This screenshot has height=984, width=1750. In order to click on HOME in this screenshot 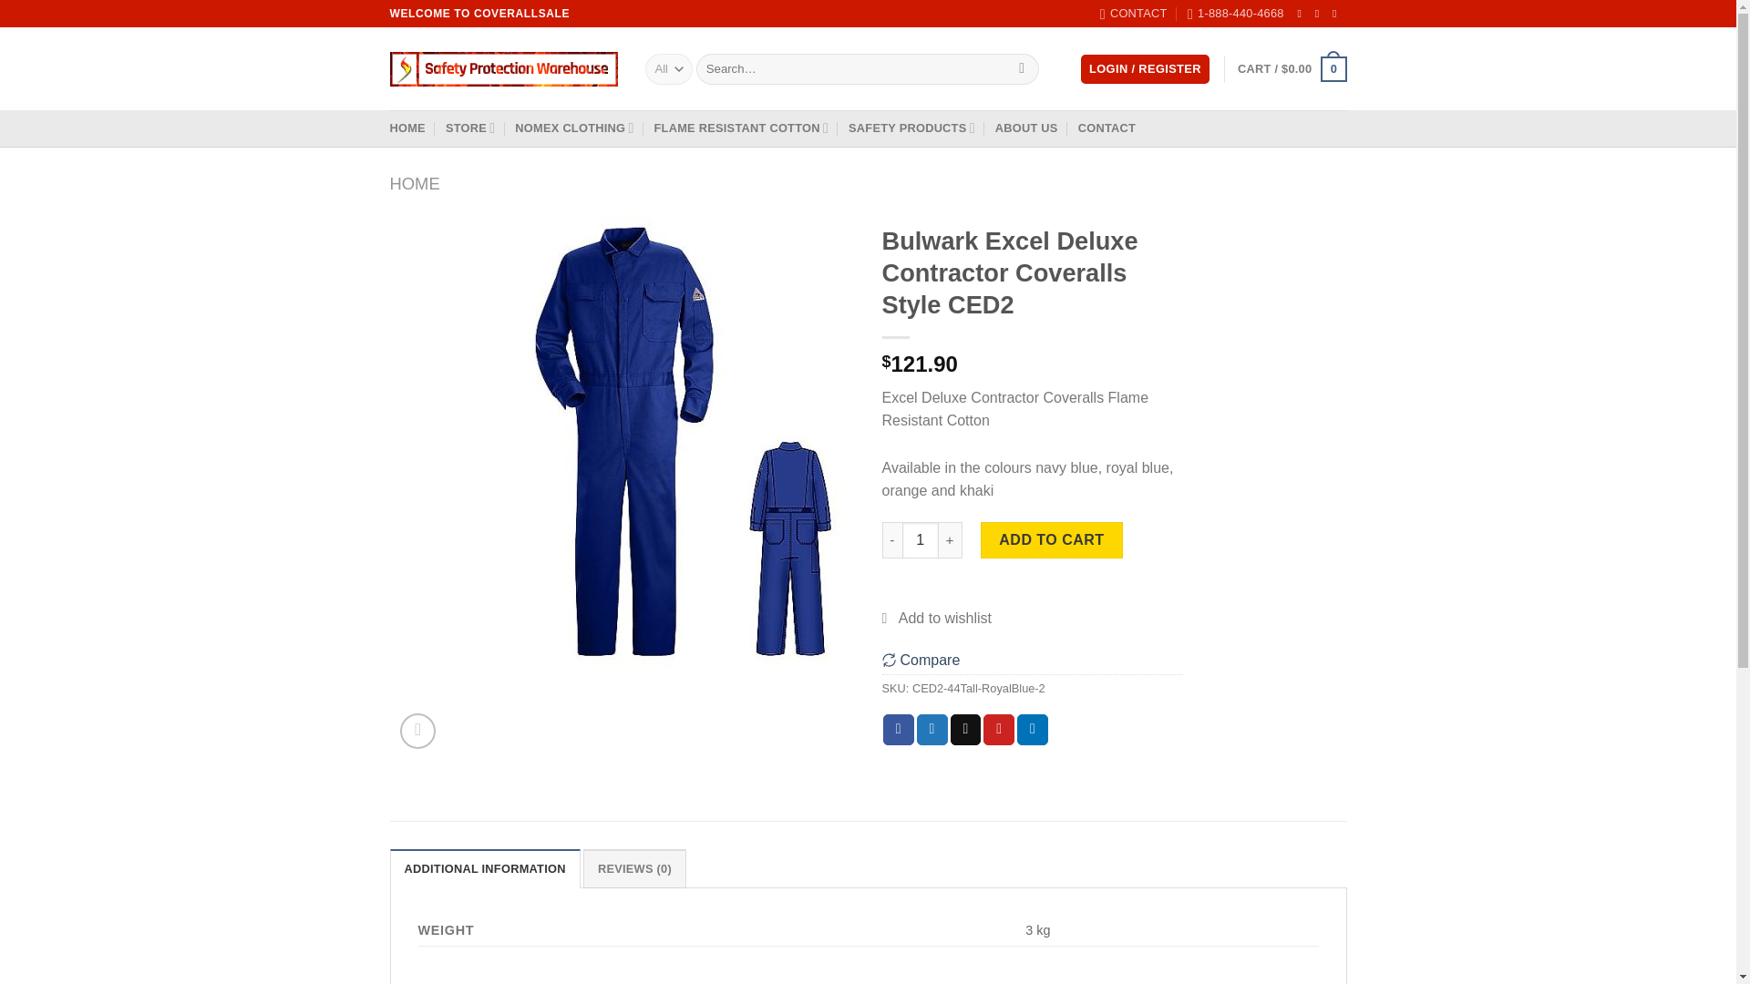, I will do `click(407, 128)`.